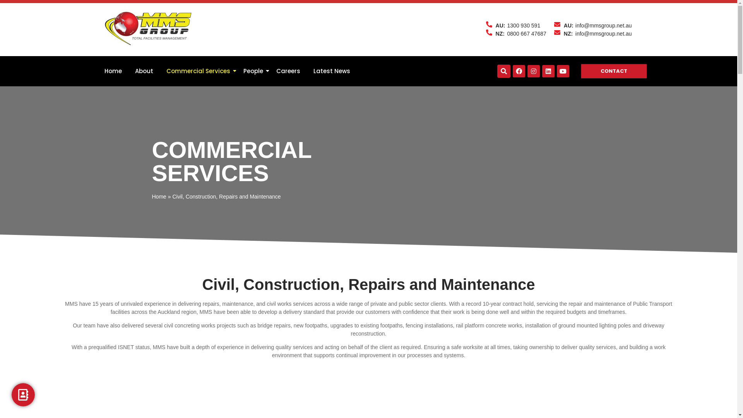 This screenshot has height=418, width=743. I want to click on Home, so click(113, 71).